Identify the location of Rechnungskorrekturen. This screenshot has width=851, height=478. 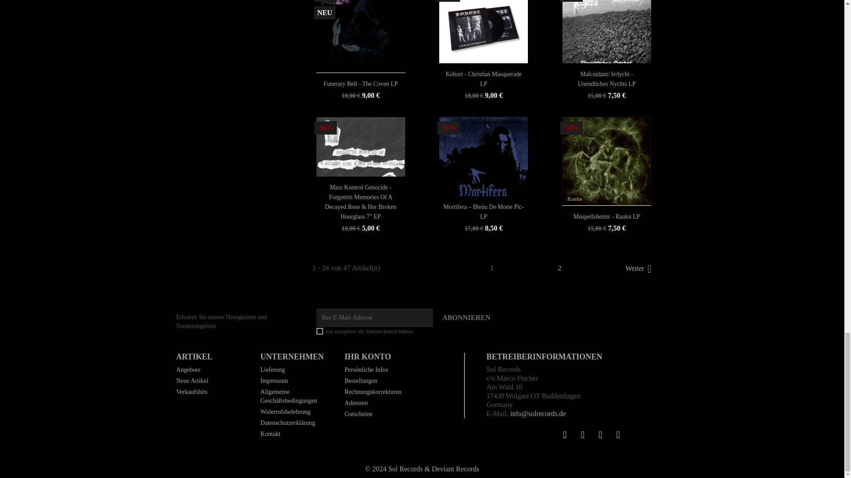
(372, 391).